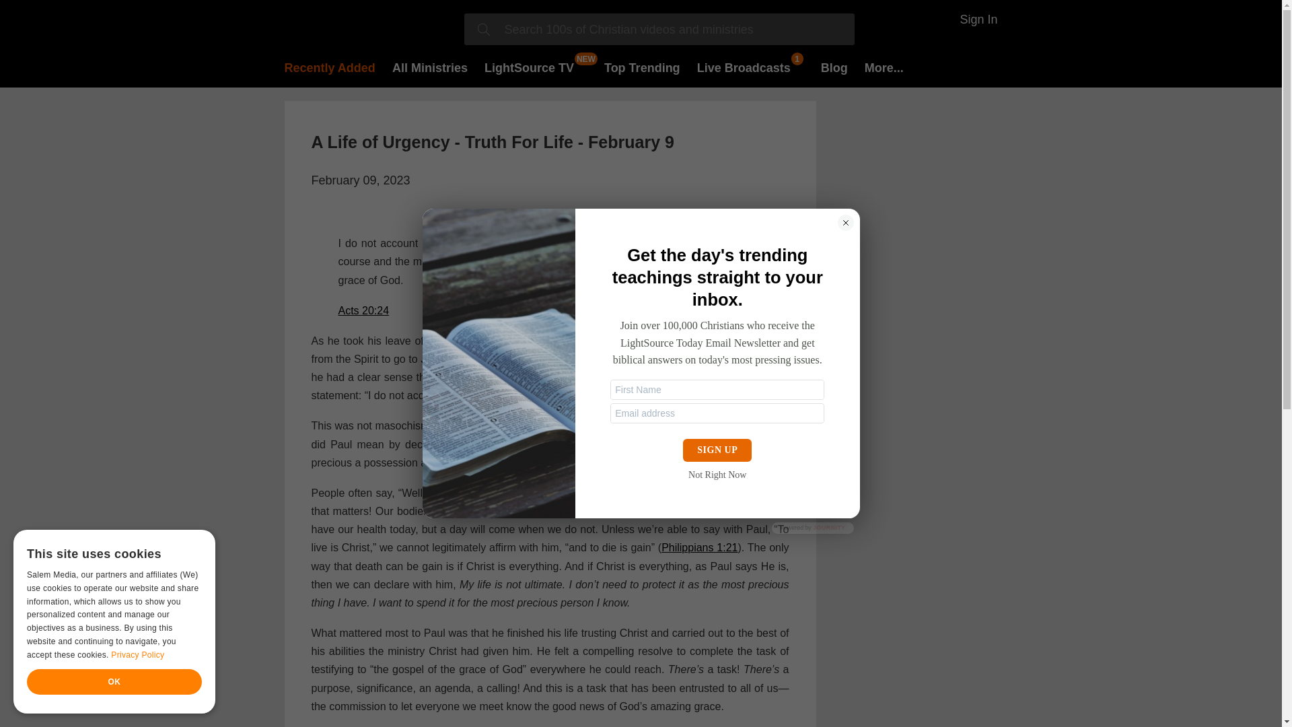  What do you see at coordinates (363, 310) in the screenshot?
I see `Acts 20:24` at bounding box center [363, 310].